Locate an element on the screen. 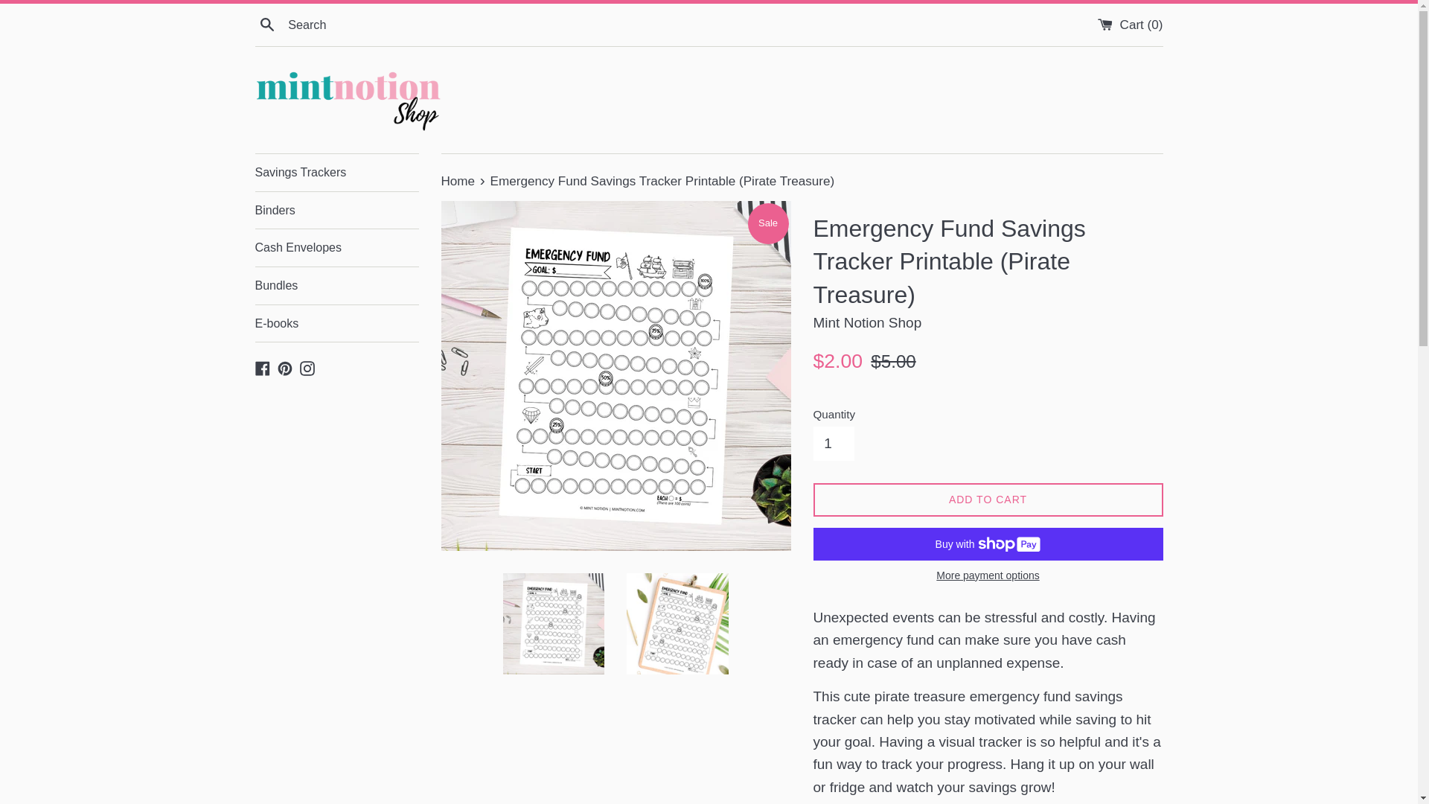 This screenshot has width=1429, height=804. Savings Trackers is located at coordinates (336, 173).